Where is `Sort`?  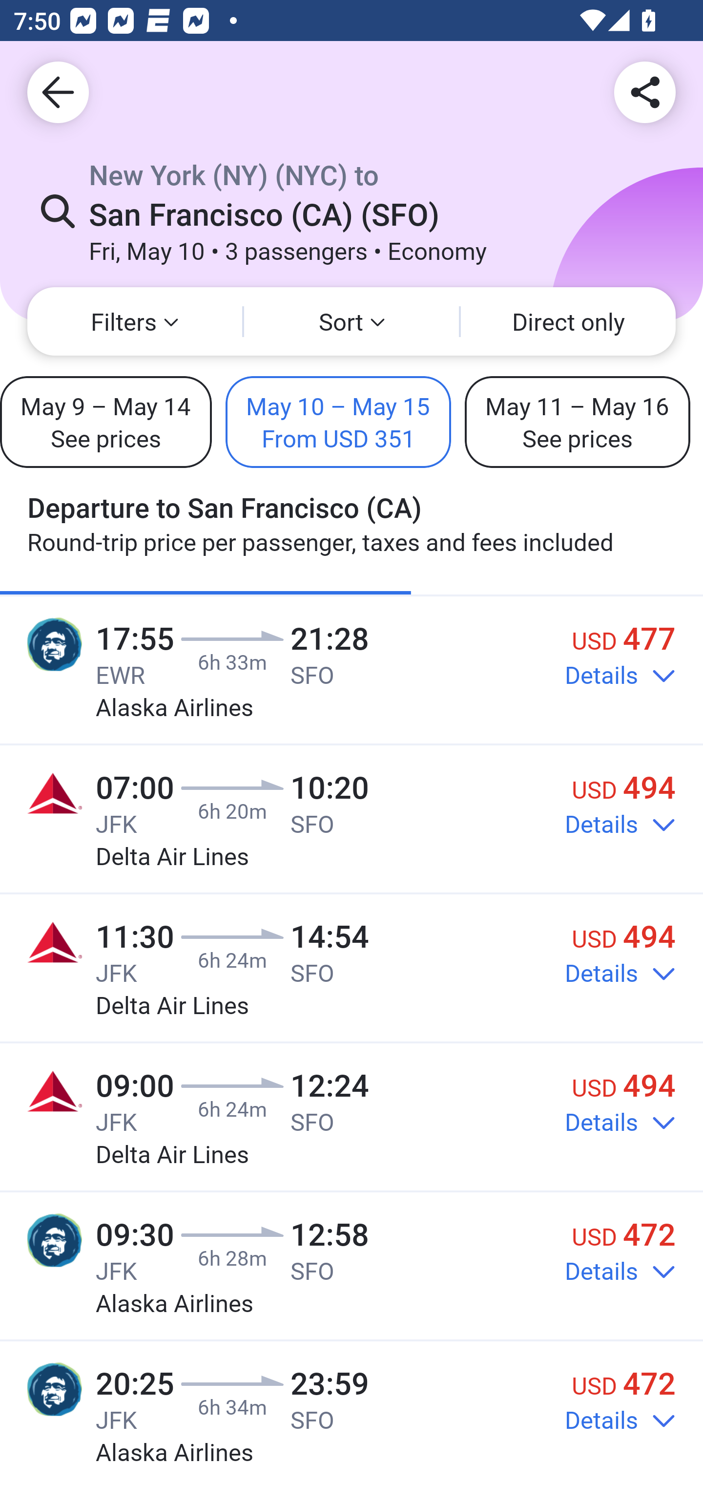
Sort is located at coordinates (351, 321).